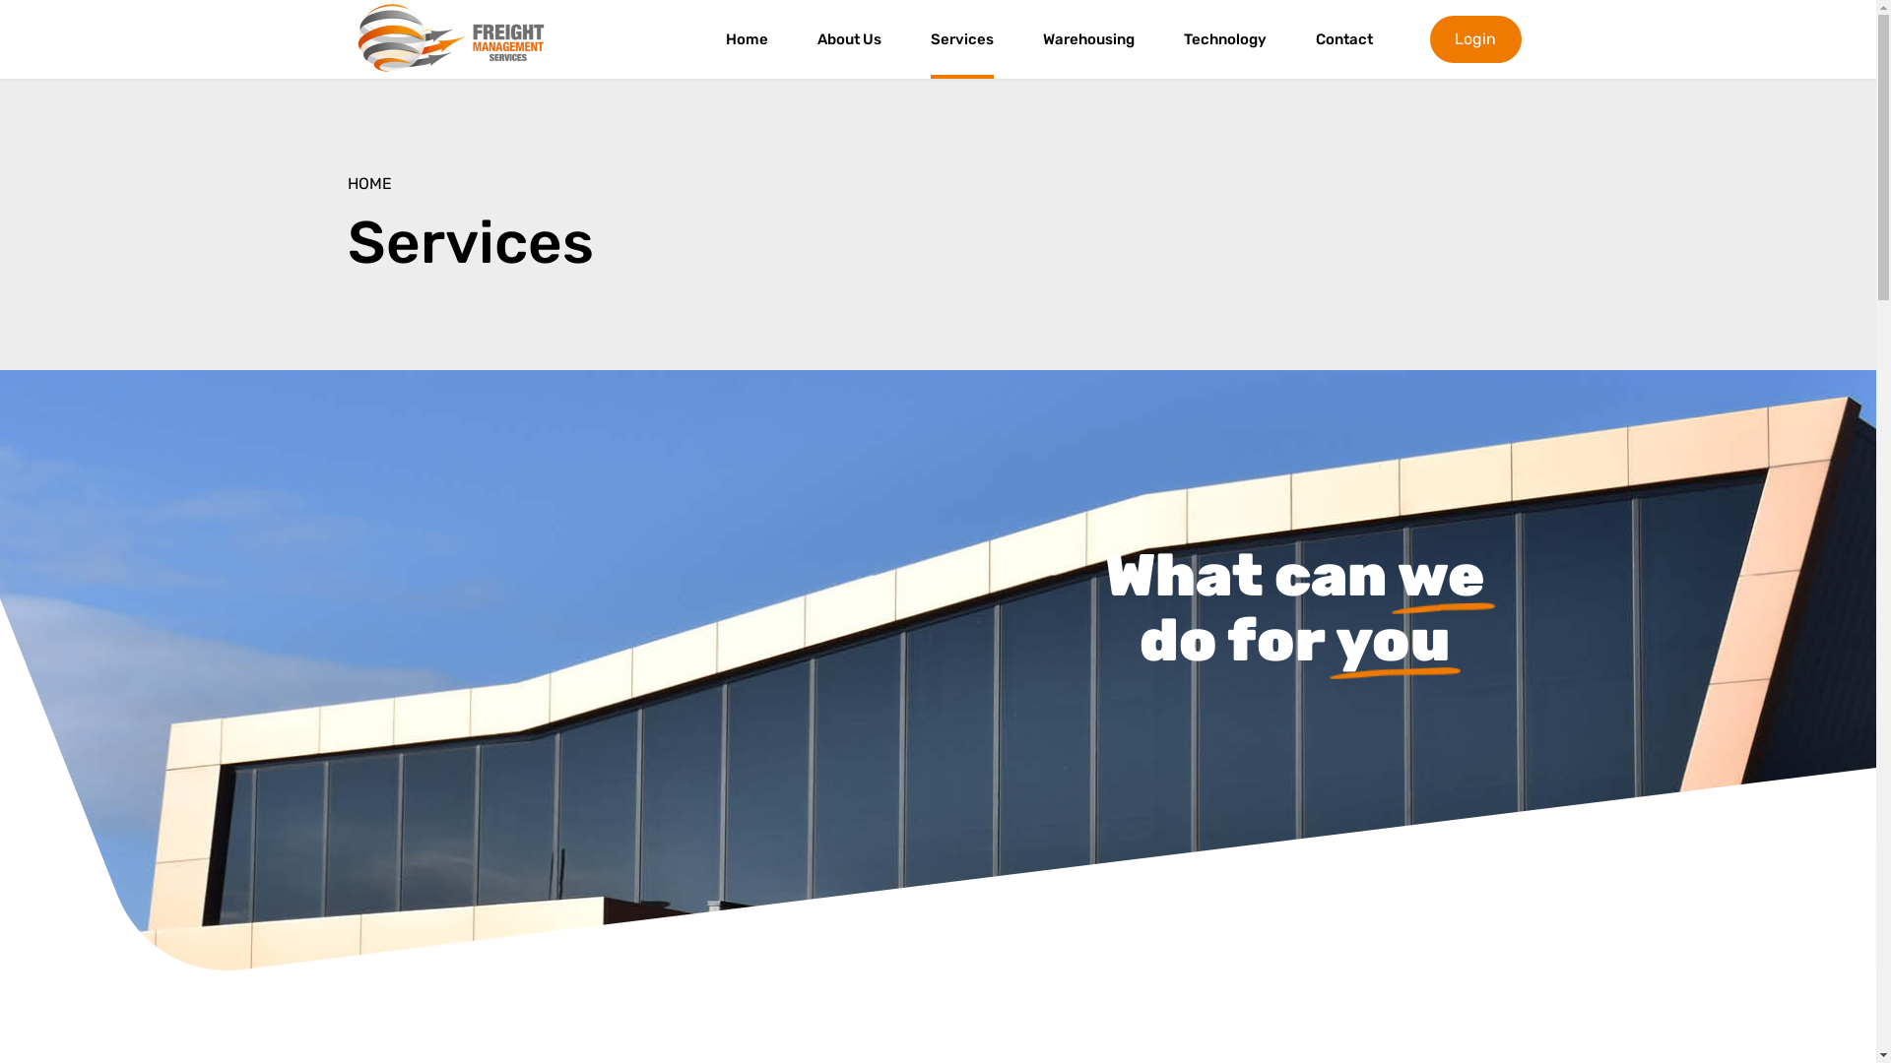 This screenshot has width=1891, height=1063. Describe the element at coordinates (962, 39) in the screenshot. I see `Services` at that location.